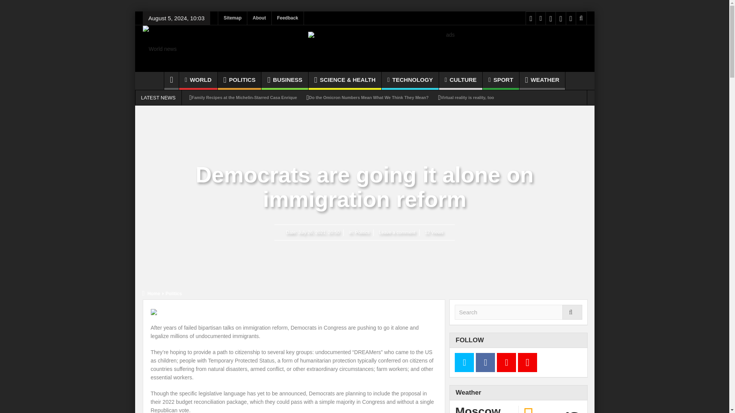 The width and height of the screenshot is (735, 413). What do you see at coordinates (244, 98) in the screenshot?
I see `Family Recipes at the Michelin-Starred Casa Enrique` at bounding box center [244, 98].